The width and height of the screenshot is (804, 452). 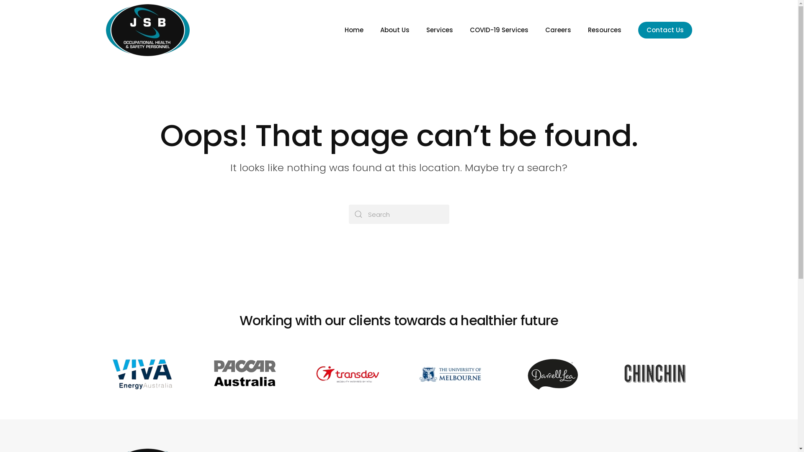 I want to click on COVID-19 Services, so click(x=499, y=30).